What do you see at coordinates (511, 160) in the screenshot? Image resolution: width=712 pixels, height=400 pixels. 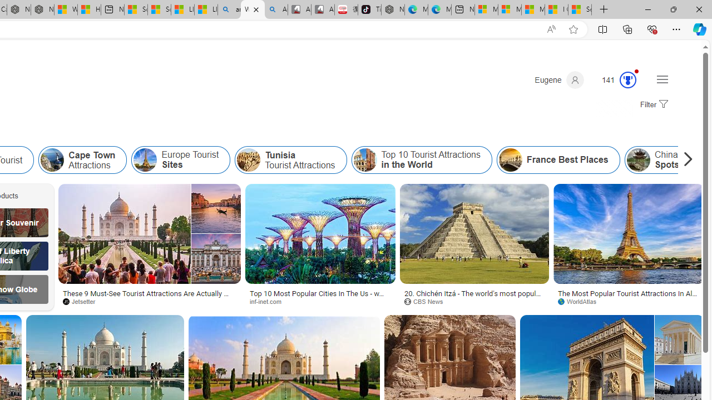 I see `France Best Places` at bounding box center [511, 160].